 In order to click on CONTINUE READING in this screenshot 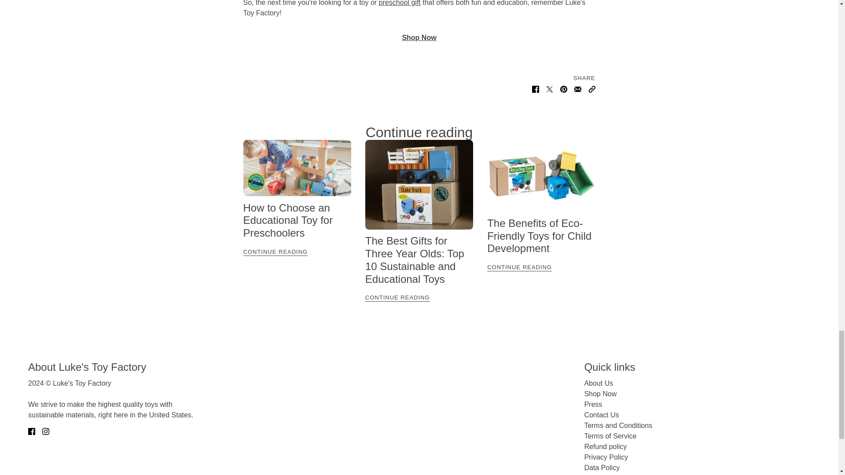, I will do `click(297, 252)`.